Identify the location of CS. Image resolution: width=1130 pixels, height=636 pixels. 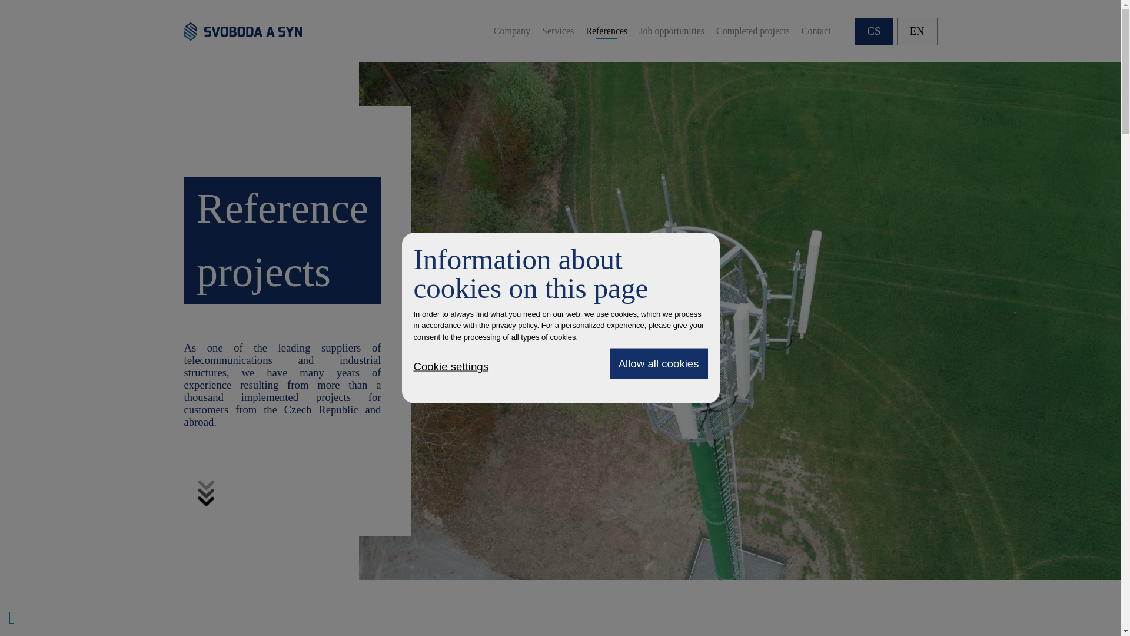
(873, 31).